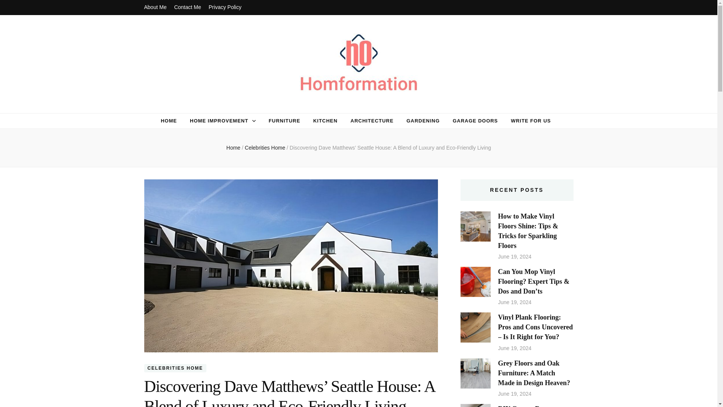 This screenshot has height=407, width=723. I want to click on Celebrities Home, so click(265, 148).